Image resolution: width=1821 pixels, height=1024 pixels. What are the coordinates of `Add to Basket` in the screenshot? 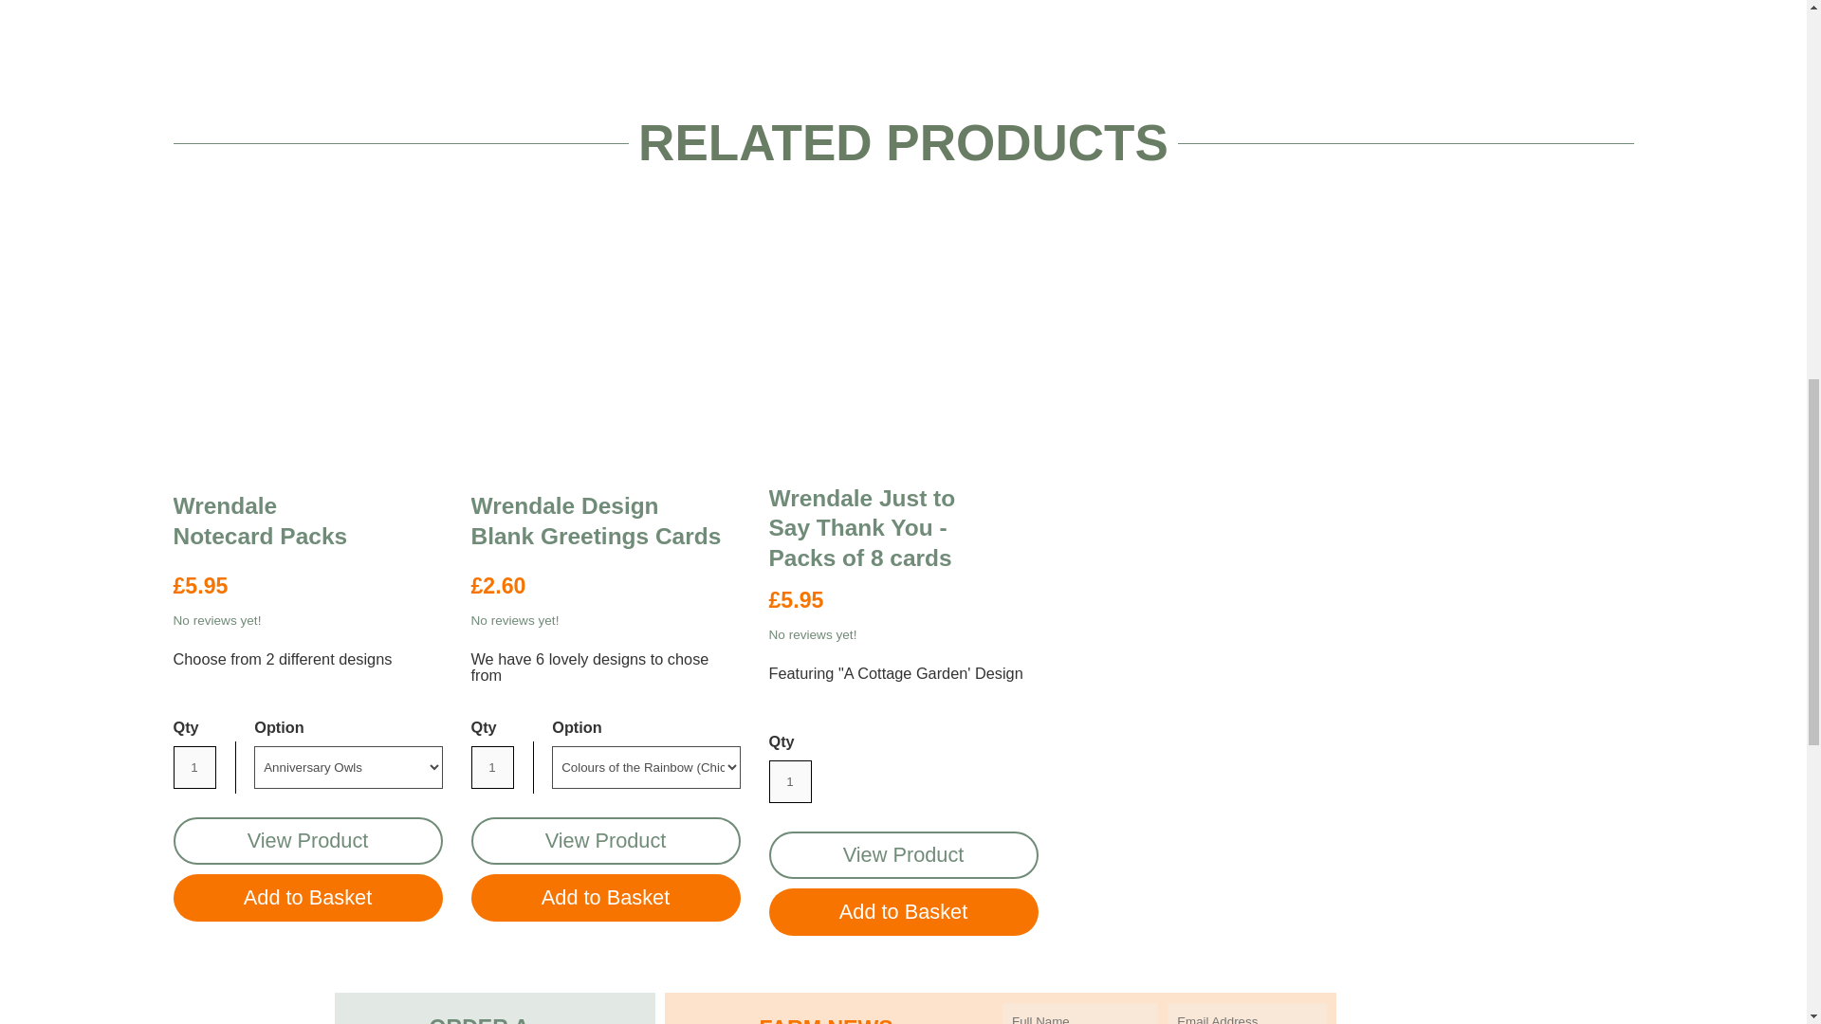 It's located at (307, 898).